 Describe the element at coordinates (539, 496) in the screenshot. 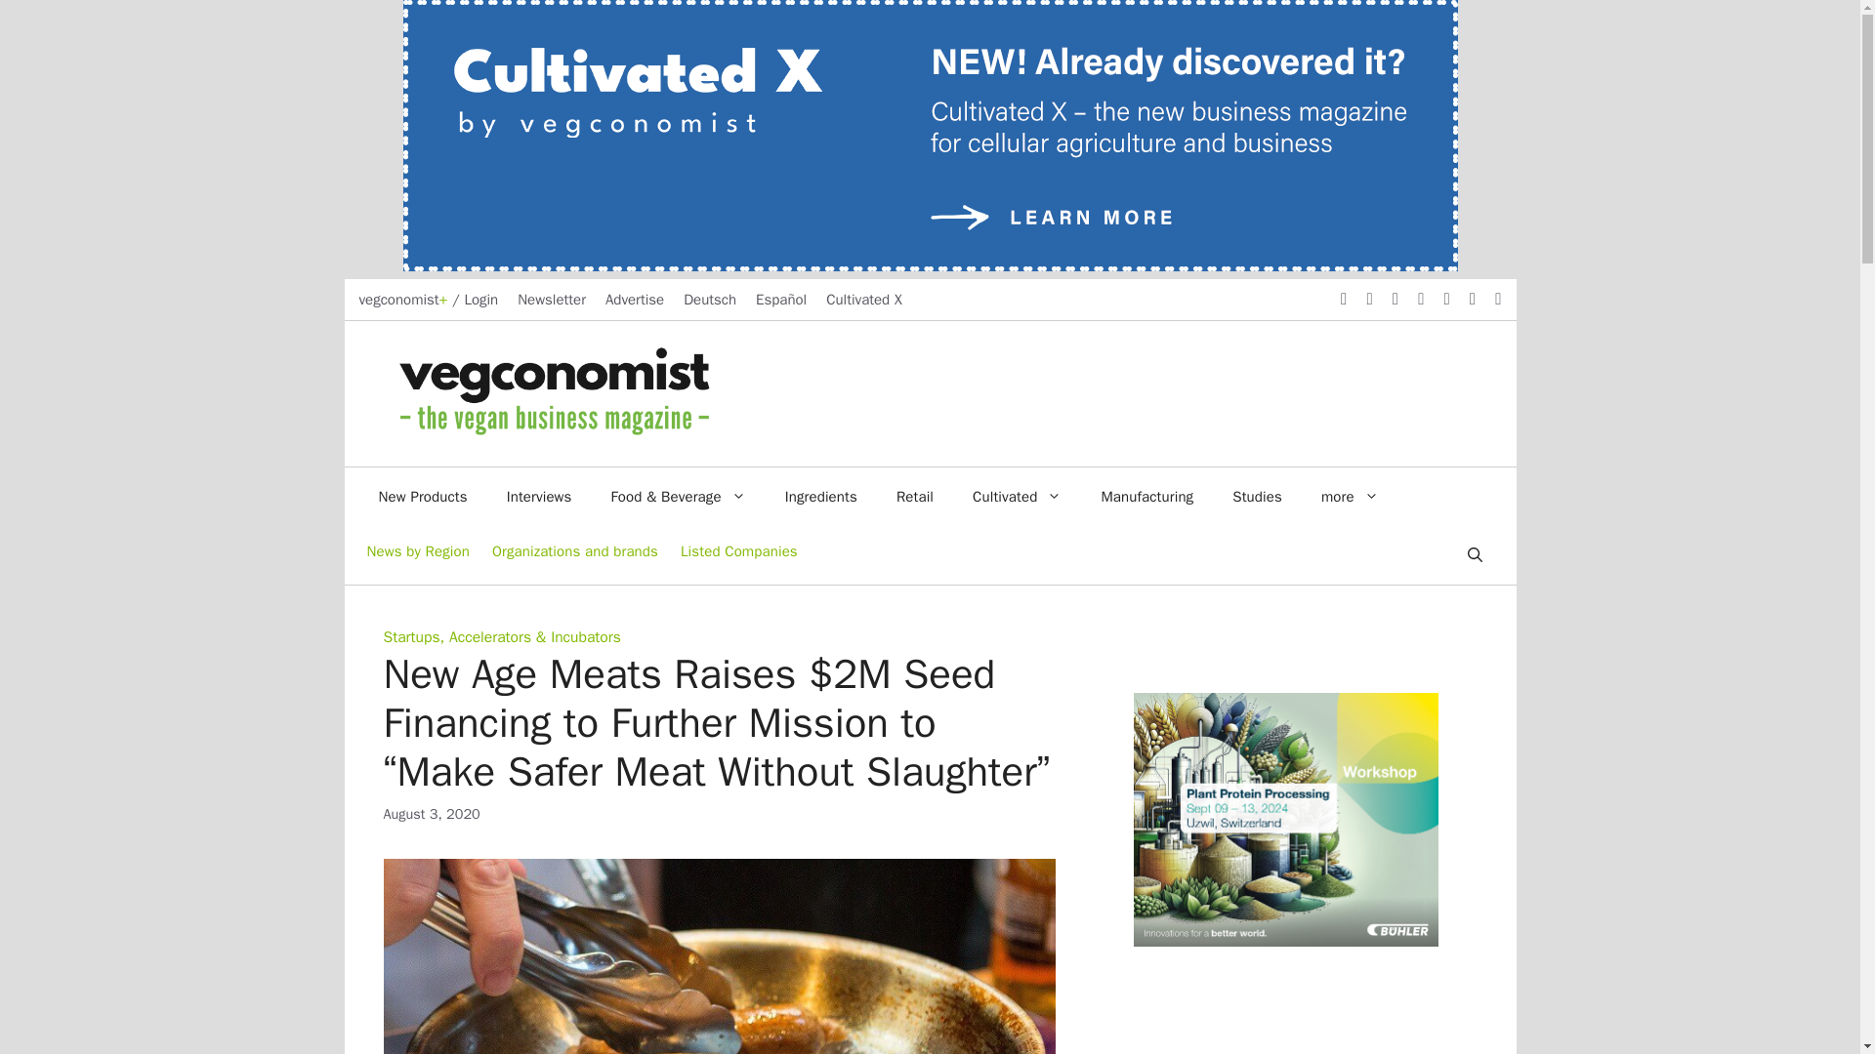

I see `Interviews` at that location.